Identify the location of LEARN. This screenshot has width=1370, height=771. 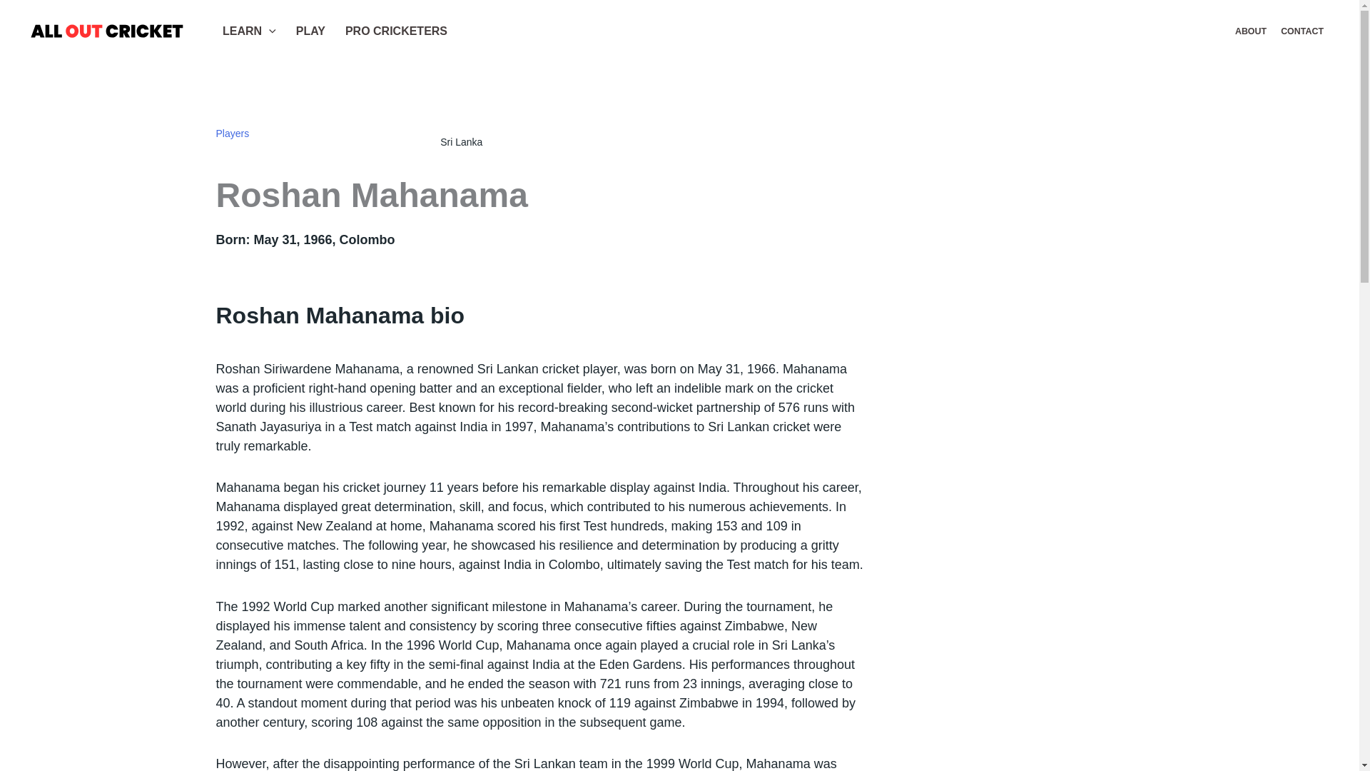
(249, 31).